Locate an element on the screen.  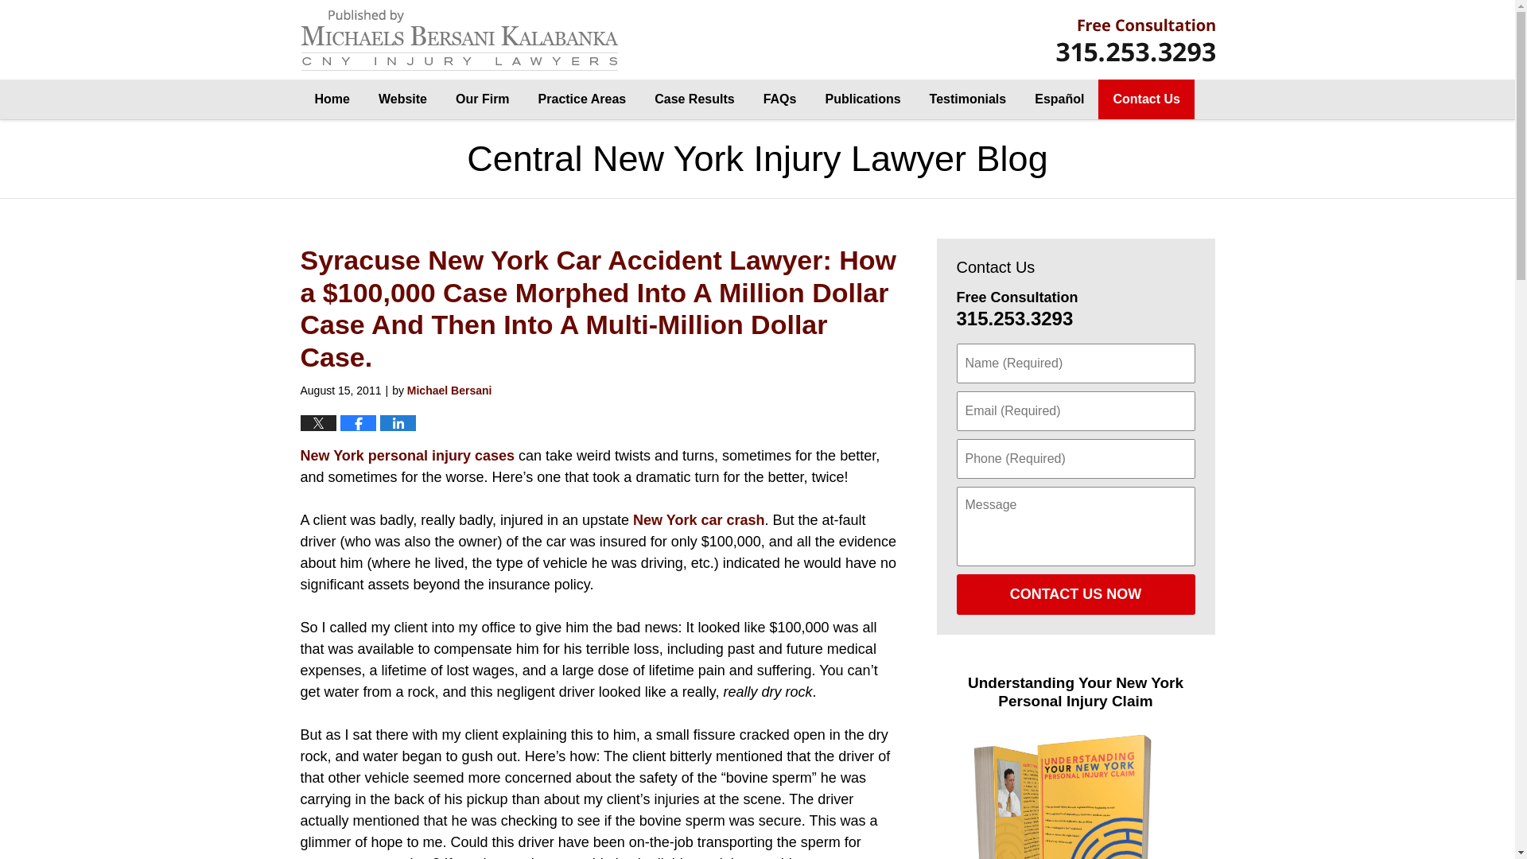
Our Firm is located at coordinates (482, 99).